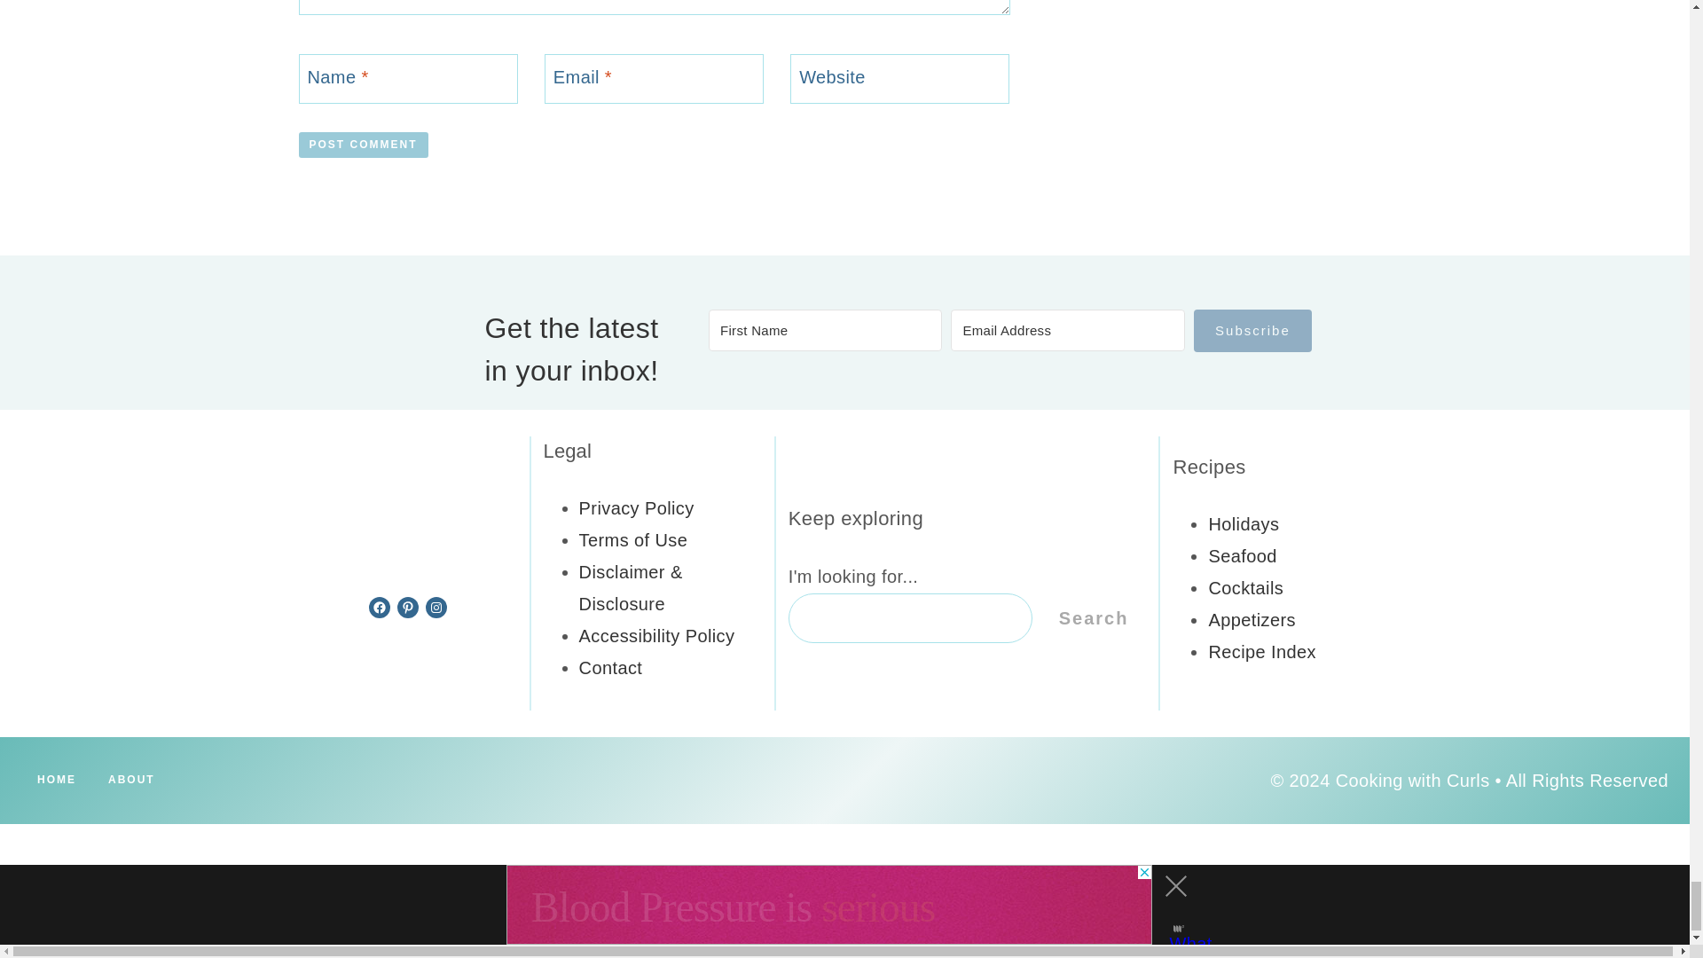  I want to click on Post Comment, so click(362, 145).